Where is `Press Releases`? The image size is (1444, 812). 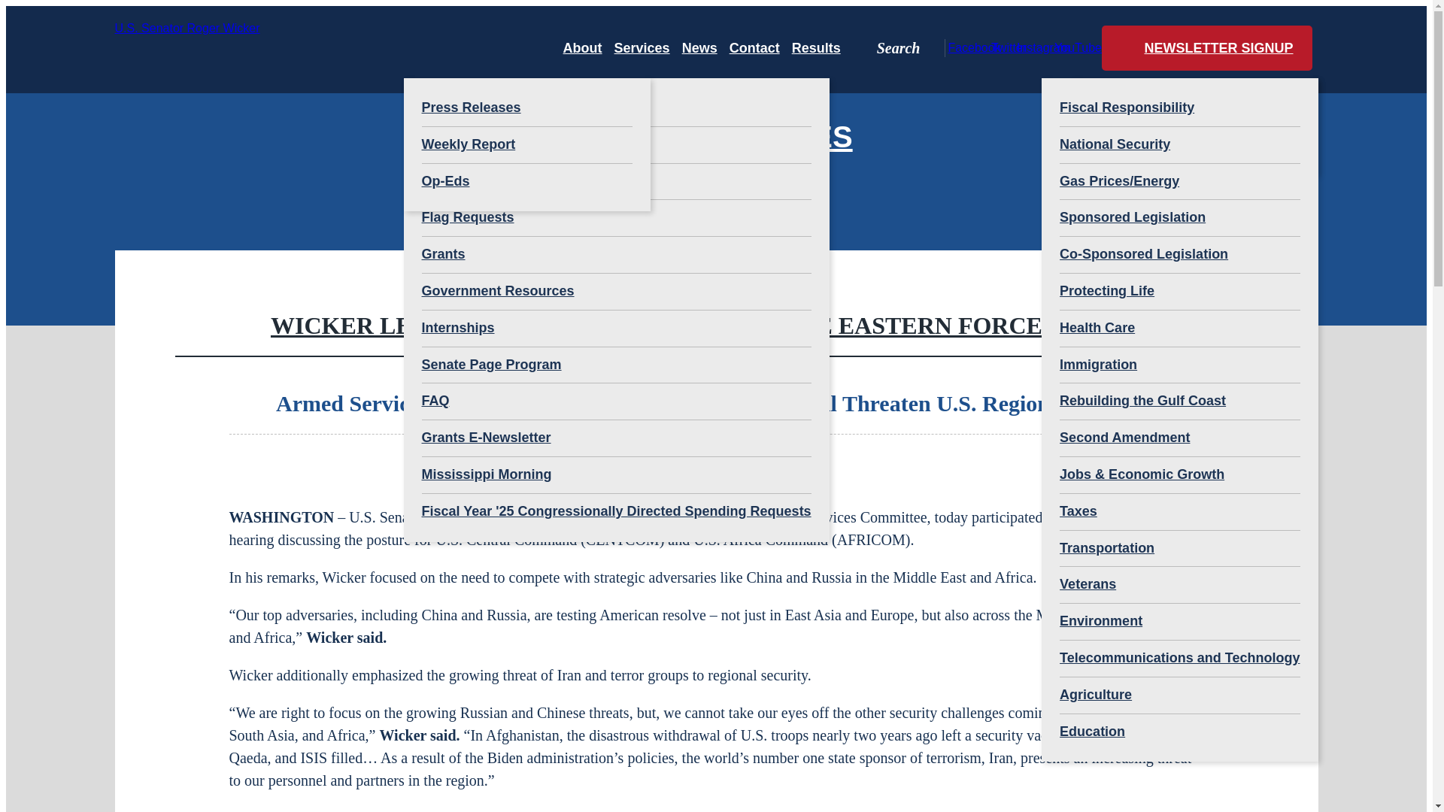 Press Releases is located at coordinates (526, 108).